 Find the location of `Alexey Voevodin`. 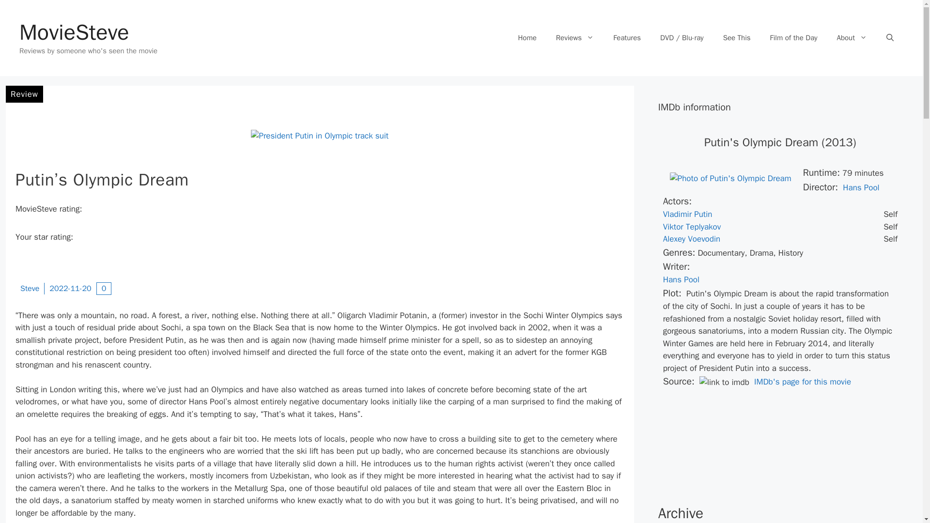

Alexey Voevodin is located at coordinates (692, 239).